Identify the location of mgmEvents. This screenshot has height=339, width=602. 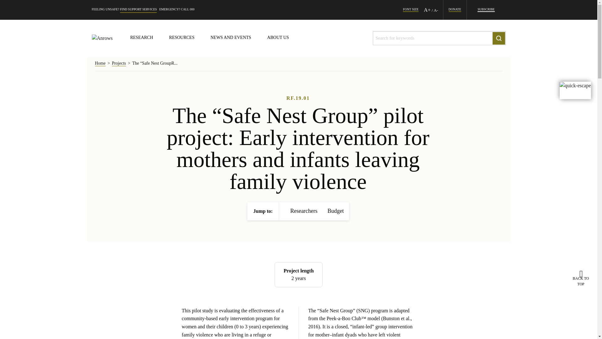
(230, 38).